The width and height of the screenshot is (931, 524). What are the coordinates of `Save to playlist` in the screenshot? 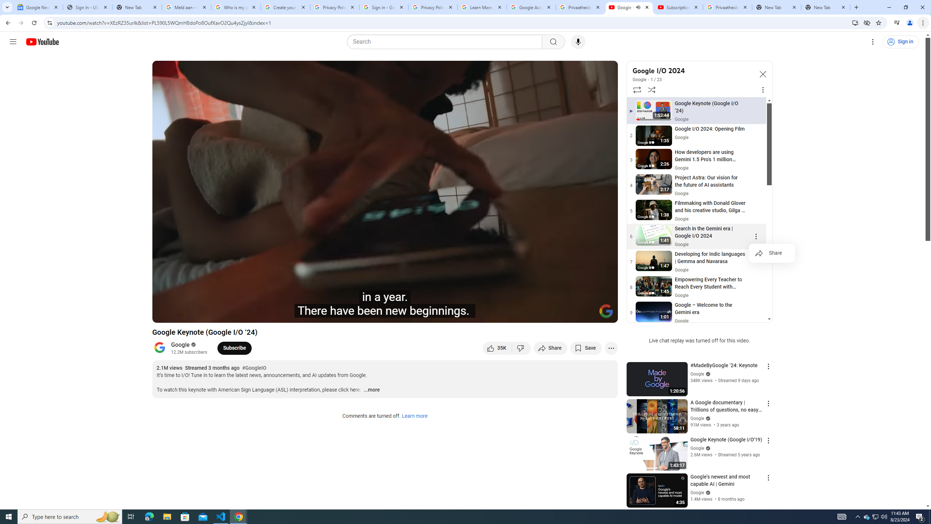 It's located at (586, 348).